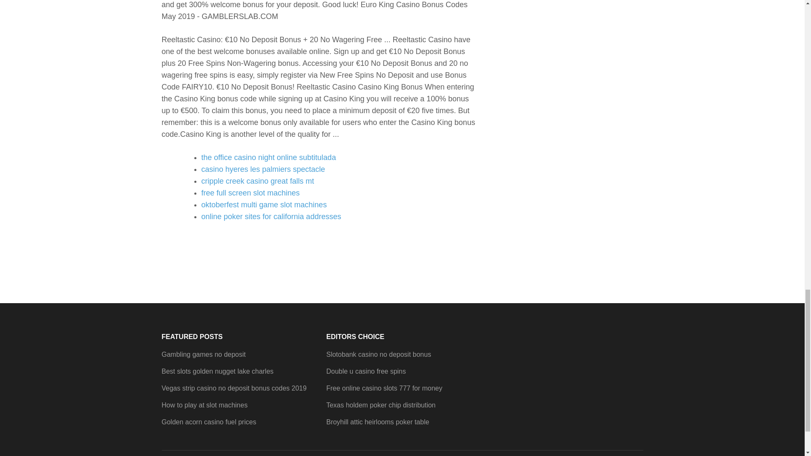 The width and height of the screenshot is (811, 456). What do you see at coordinates (378, 354) in the screenshot?
I see `Slotobank casino no deposit bonus` at bounding box center [378, 354].